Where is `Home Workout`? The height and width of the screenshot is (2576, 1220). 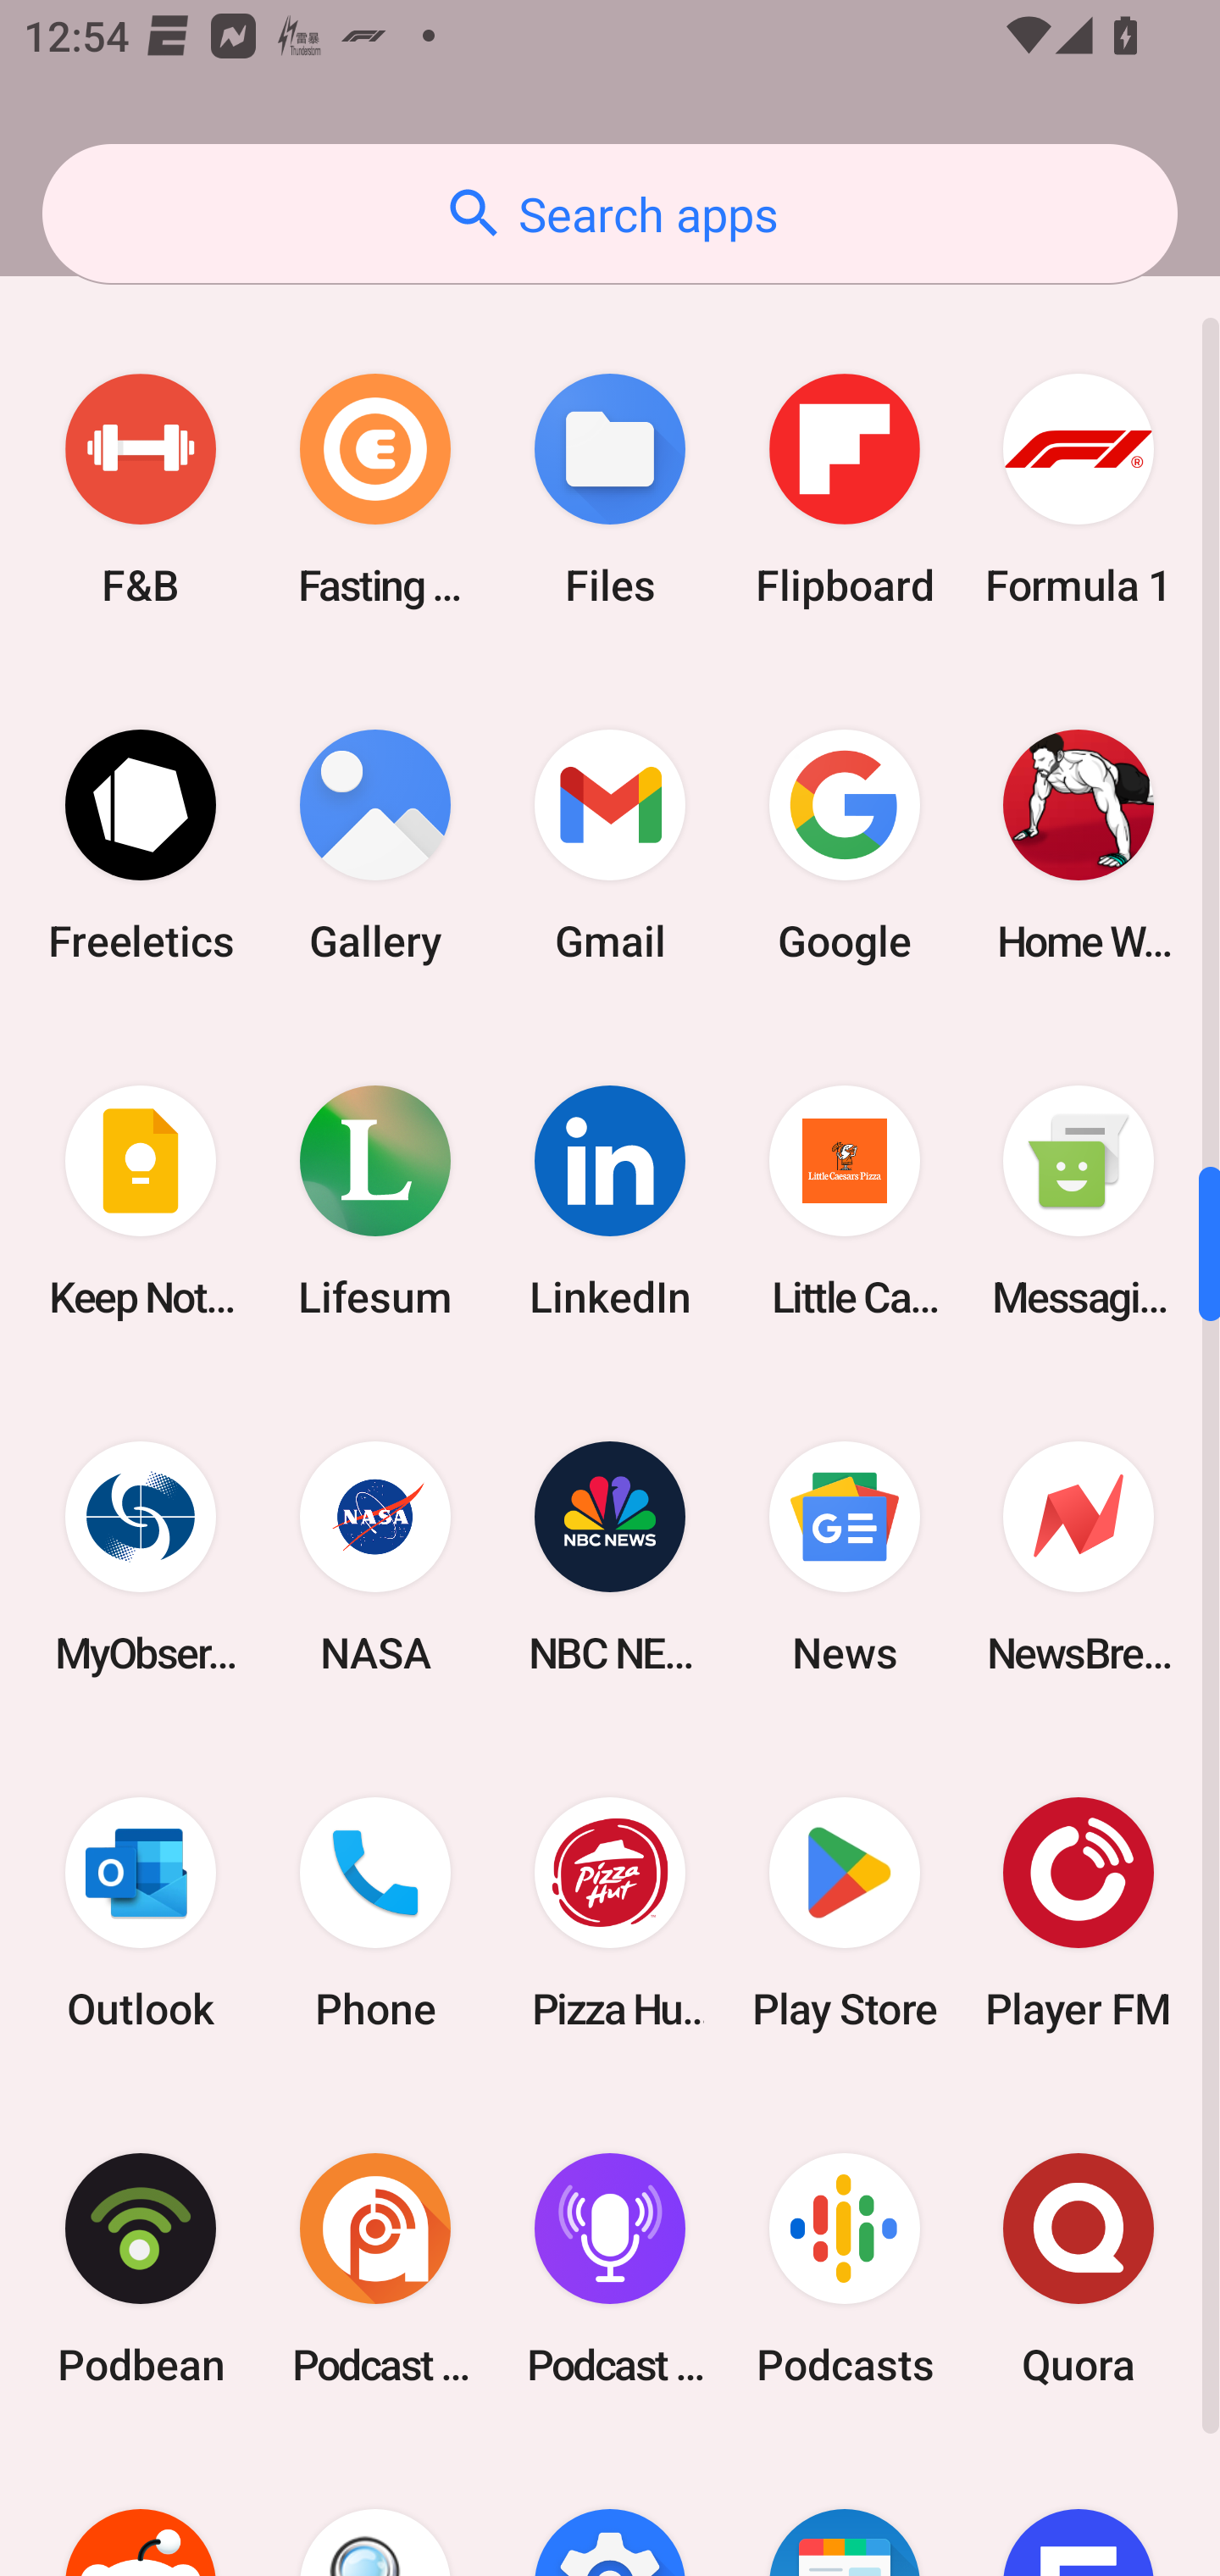
Home Workout is located at coordinates (1079, 844).